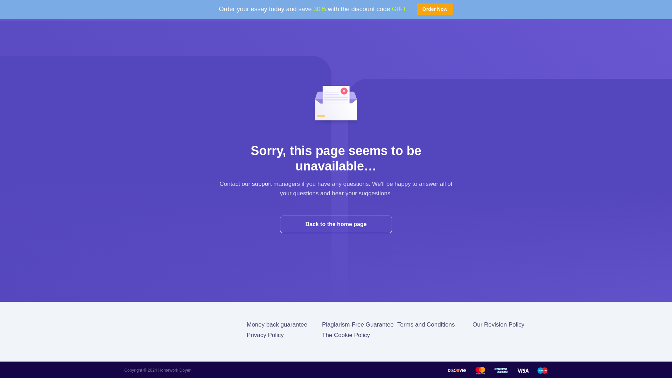 This screenshot has height=378, width=672. Describe the element at coordinates (238, 10) in the screenshot. I see `HOW IT WORKS` at that location.